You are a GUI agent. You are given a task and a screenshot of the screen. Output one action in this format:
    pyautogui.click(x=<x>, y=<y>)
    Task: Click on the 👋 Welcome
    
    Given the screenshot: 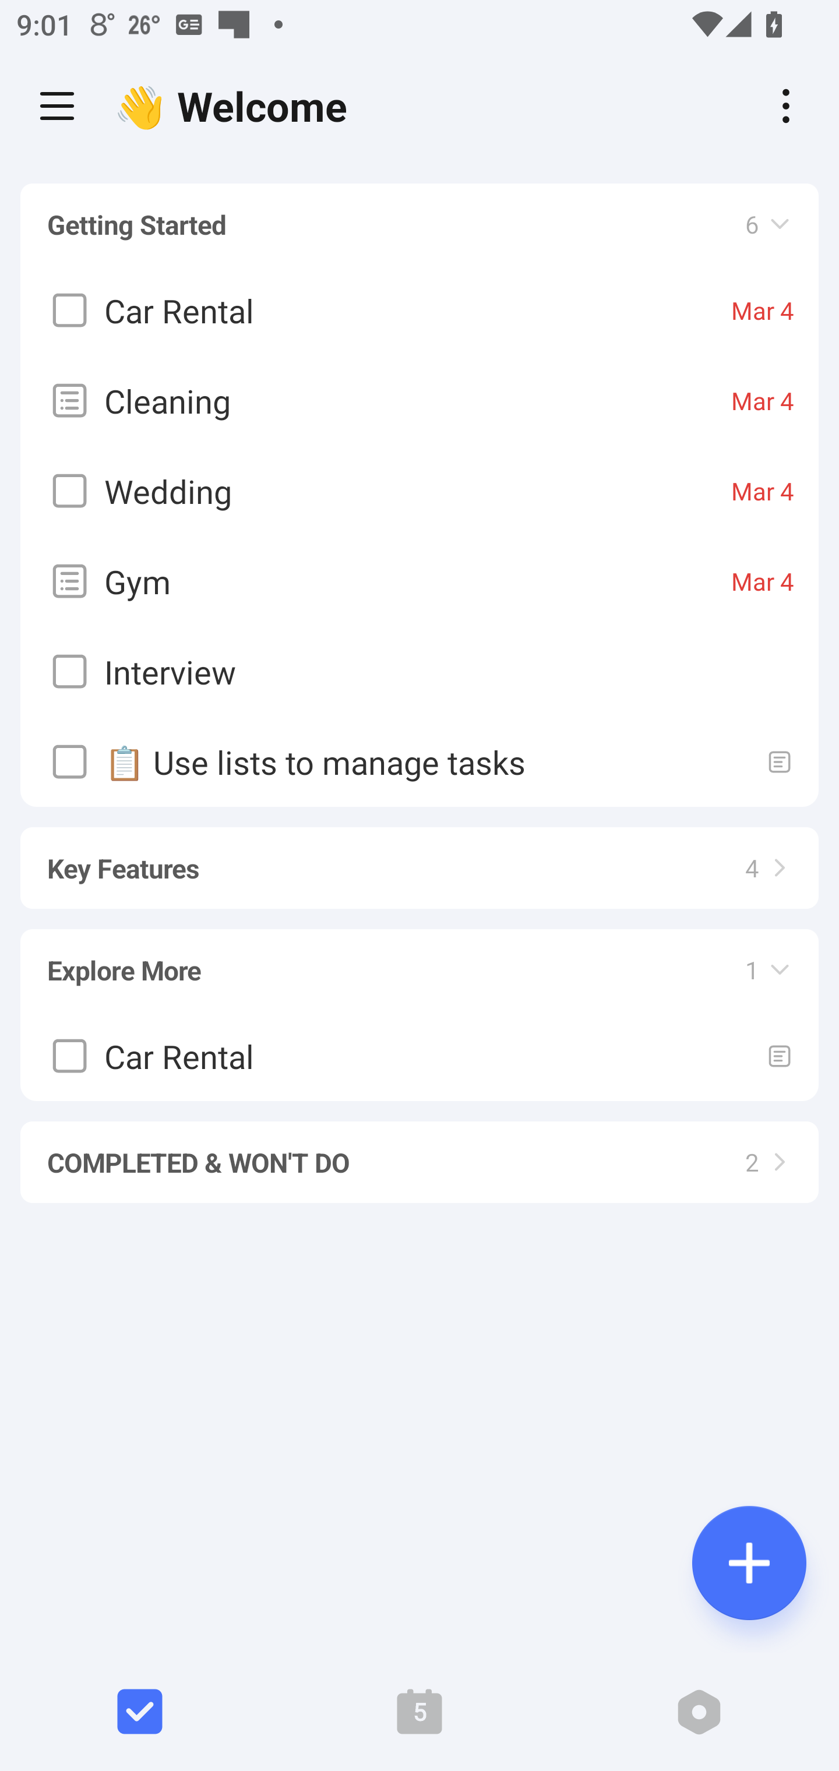 What is the action you would take?
    pyautogui.click(x=237, y=106)
    